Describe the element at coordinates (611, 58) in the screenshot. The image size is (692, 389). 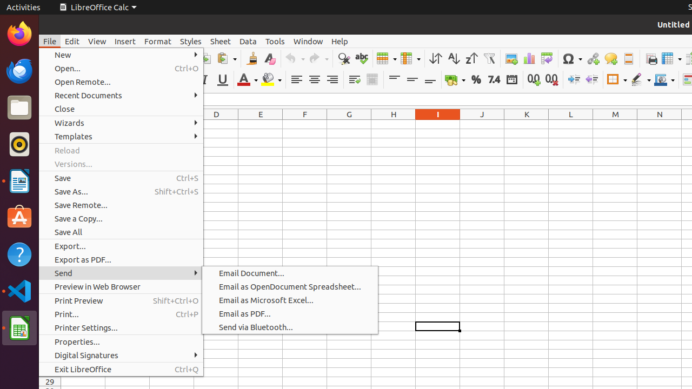
I see `Comment` at that location.